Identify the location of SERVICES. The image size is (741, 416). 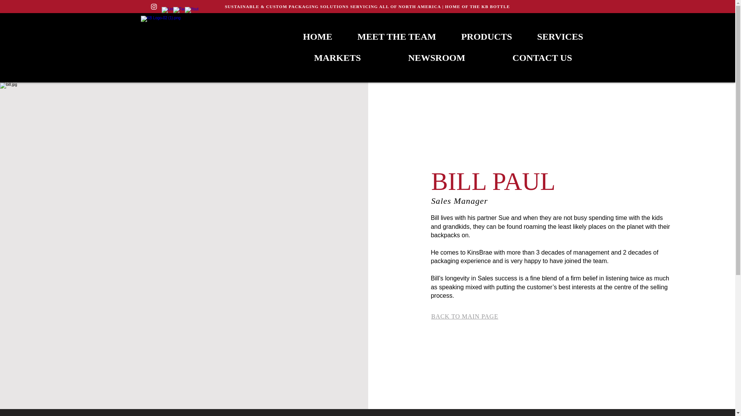
(560, 37).